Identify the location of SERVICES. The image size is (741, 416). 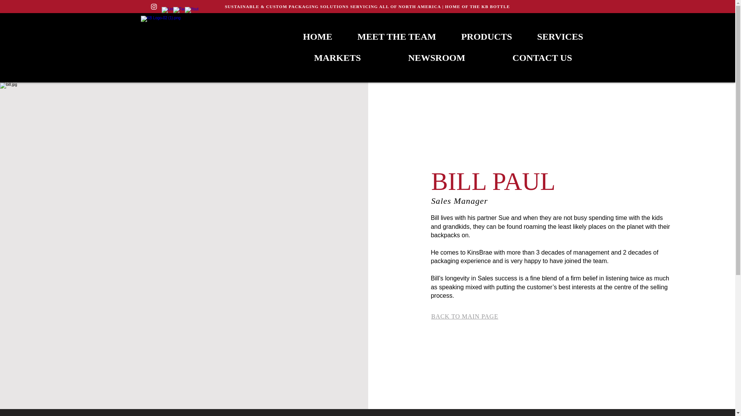
(560, 37).